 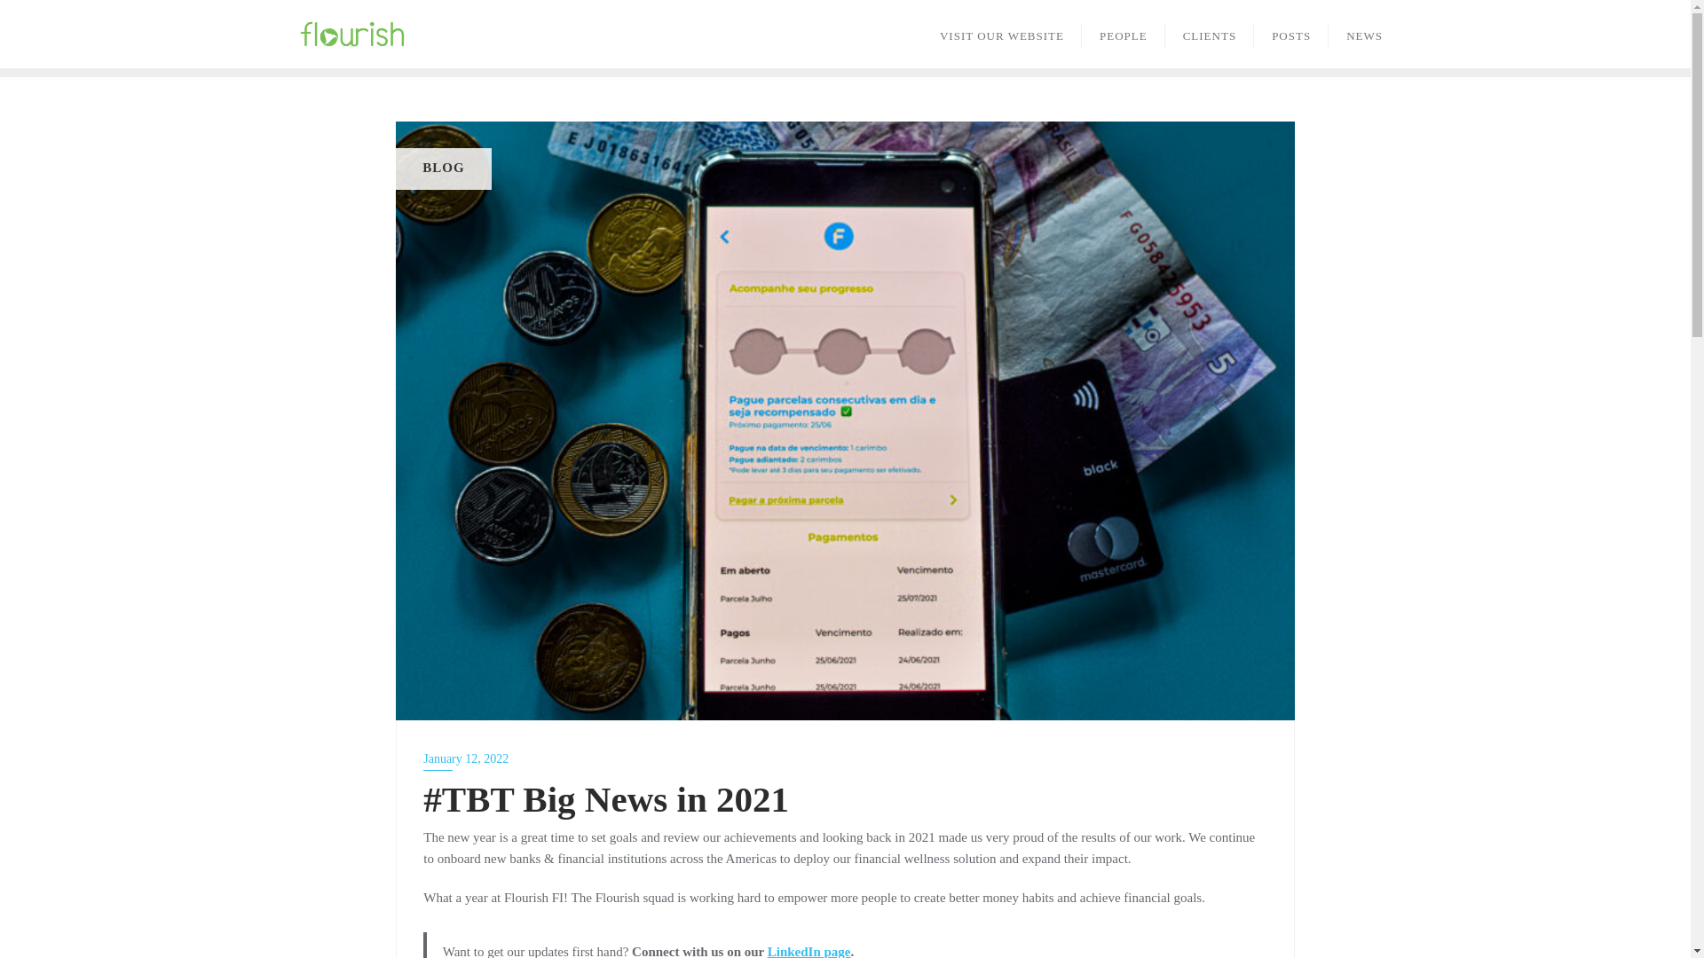 What do you see at coordinates (1291, 34) in the screenshot?
I see `POSTS` at bounding box center [1291, 34].